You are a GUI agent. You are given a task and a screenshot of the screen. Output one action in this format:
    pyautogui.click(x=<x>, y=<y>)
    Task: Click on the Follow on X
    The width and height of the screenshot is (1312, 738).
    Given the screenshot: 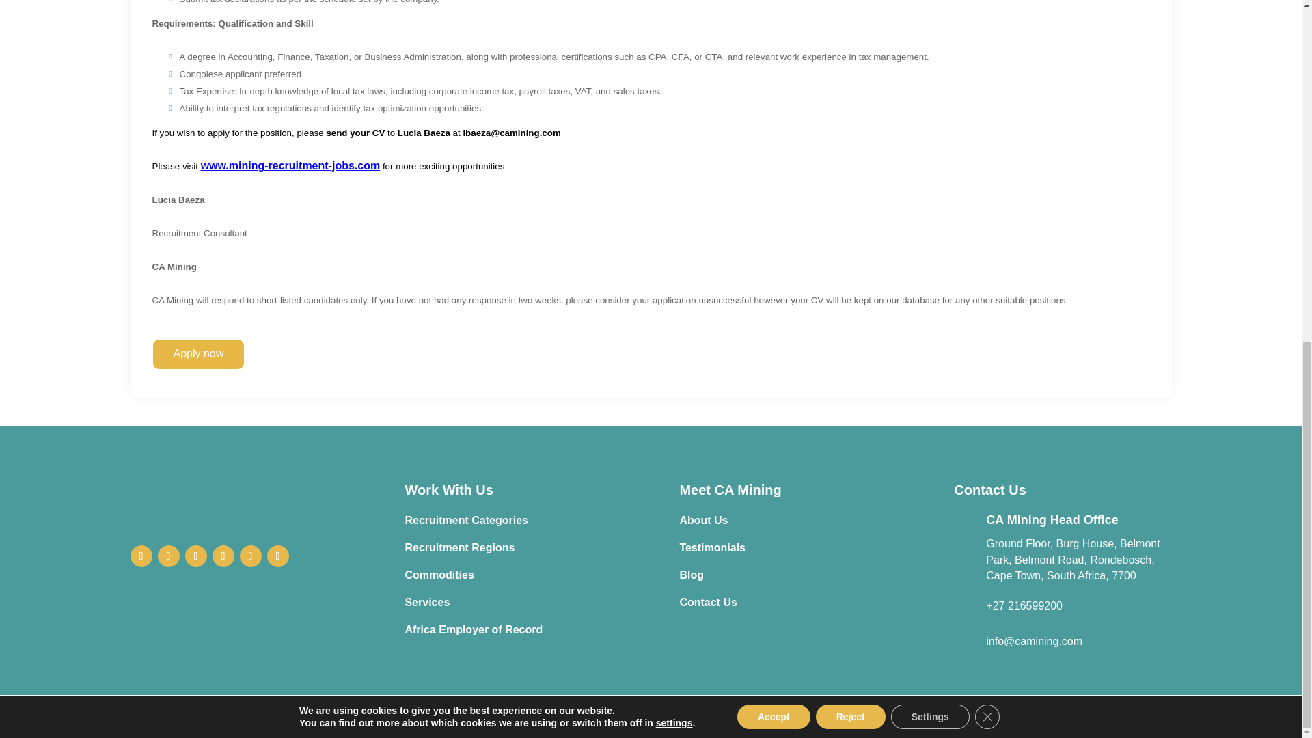 What is the action you would take?
    pyautogui.click(x=168, y=556)
    